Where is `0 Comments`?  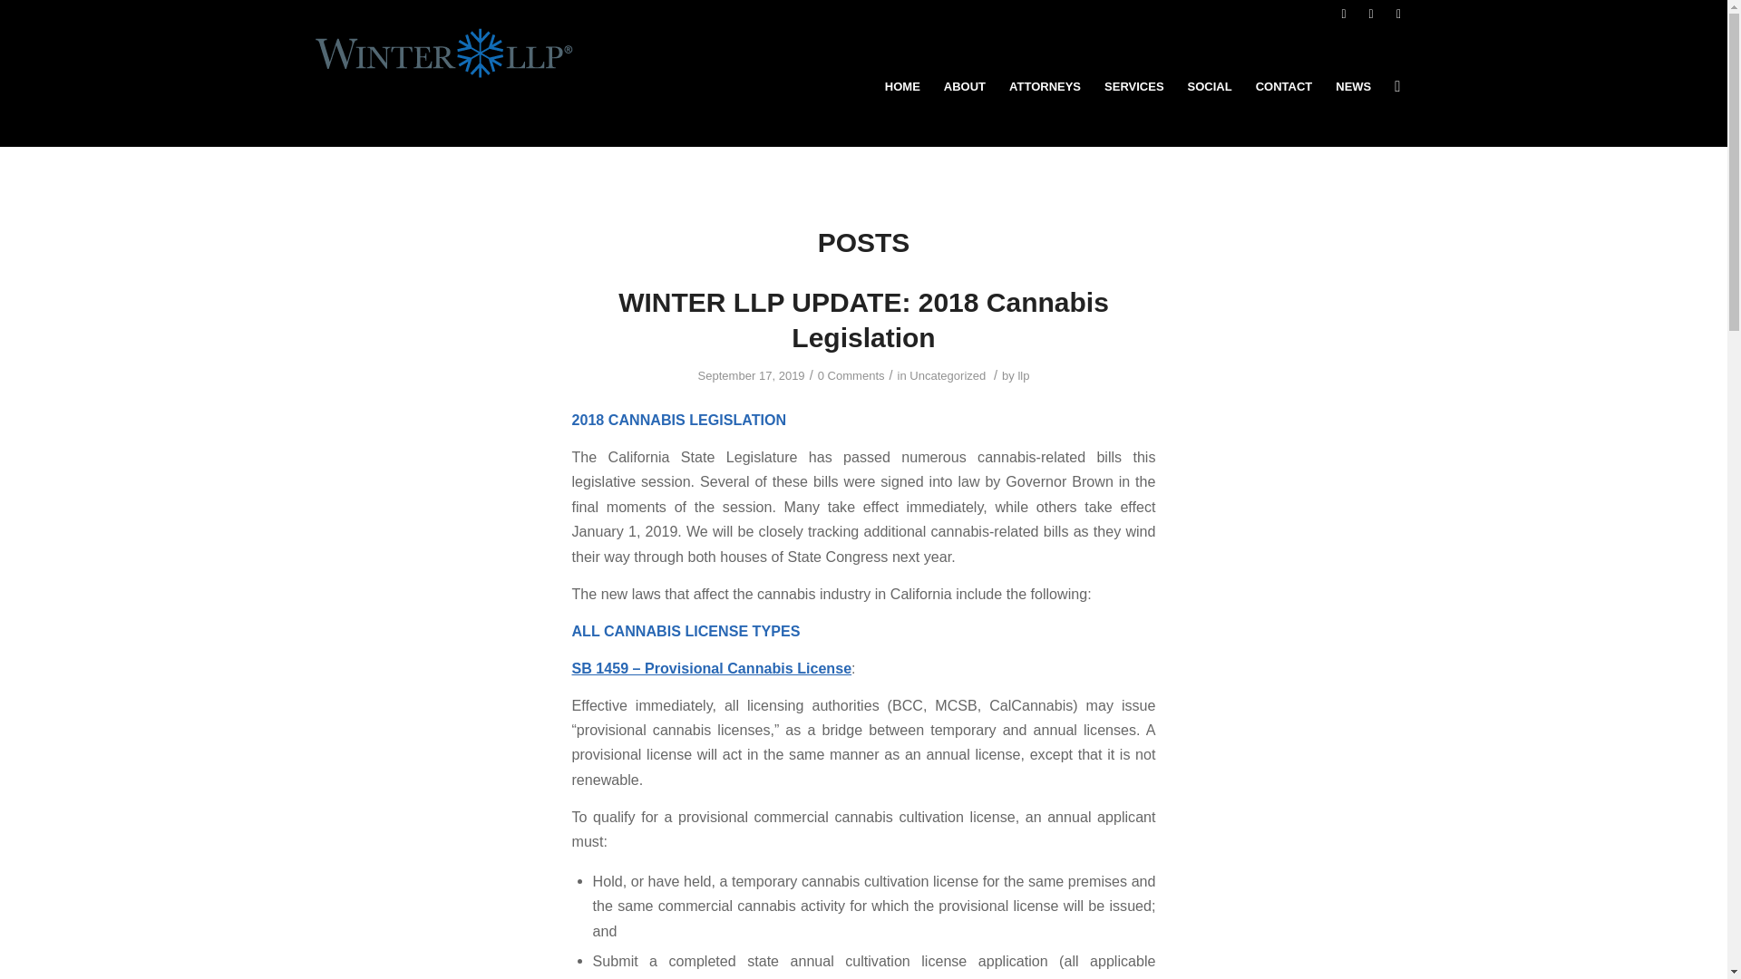 0 Comments is located at coordinates (851, 375).